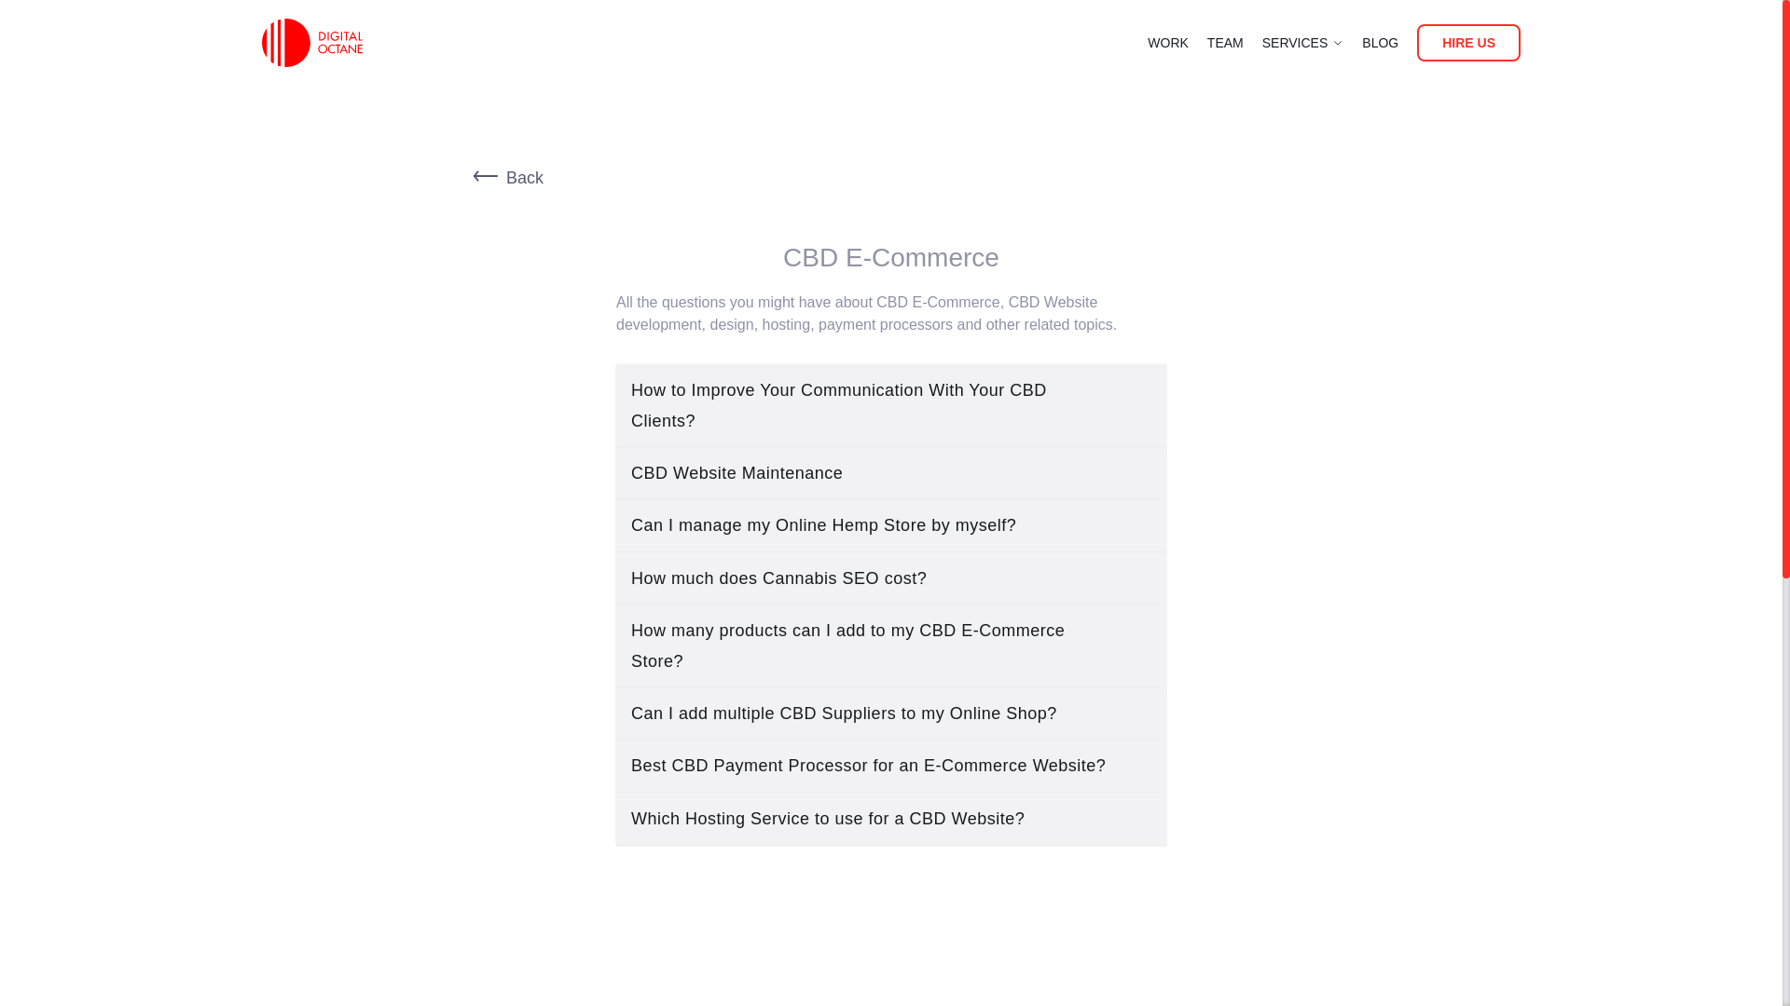  What do you see at coordinates (1294, 43) in the screenshot?
I see `SERVICES` at bounding box center [1294, 43].